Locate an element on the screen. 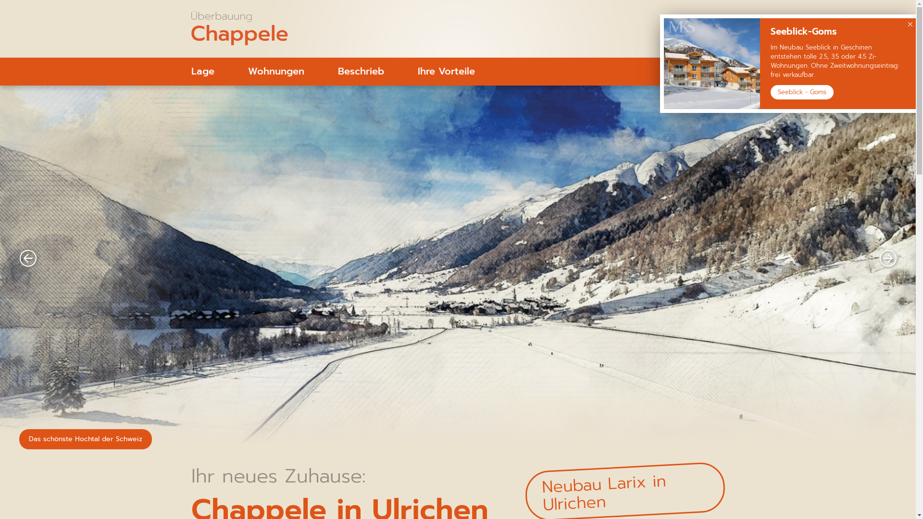 The height and width of the screenshot is (519, 923). Next is located at coordinates (888, 267).